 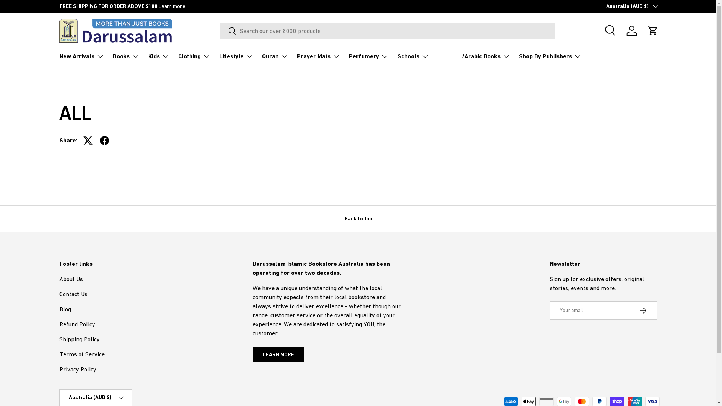 I want to click on SKIP TO CONTENT, so click(x=34, y=11).